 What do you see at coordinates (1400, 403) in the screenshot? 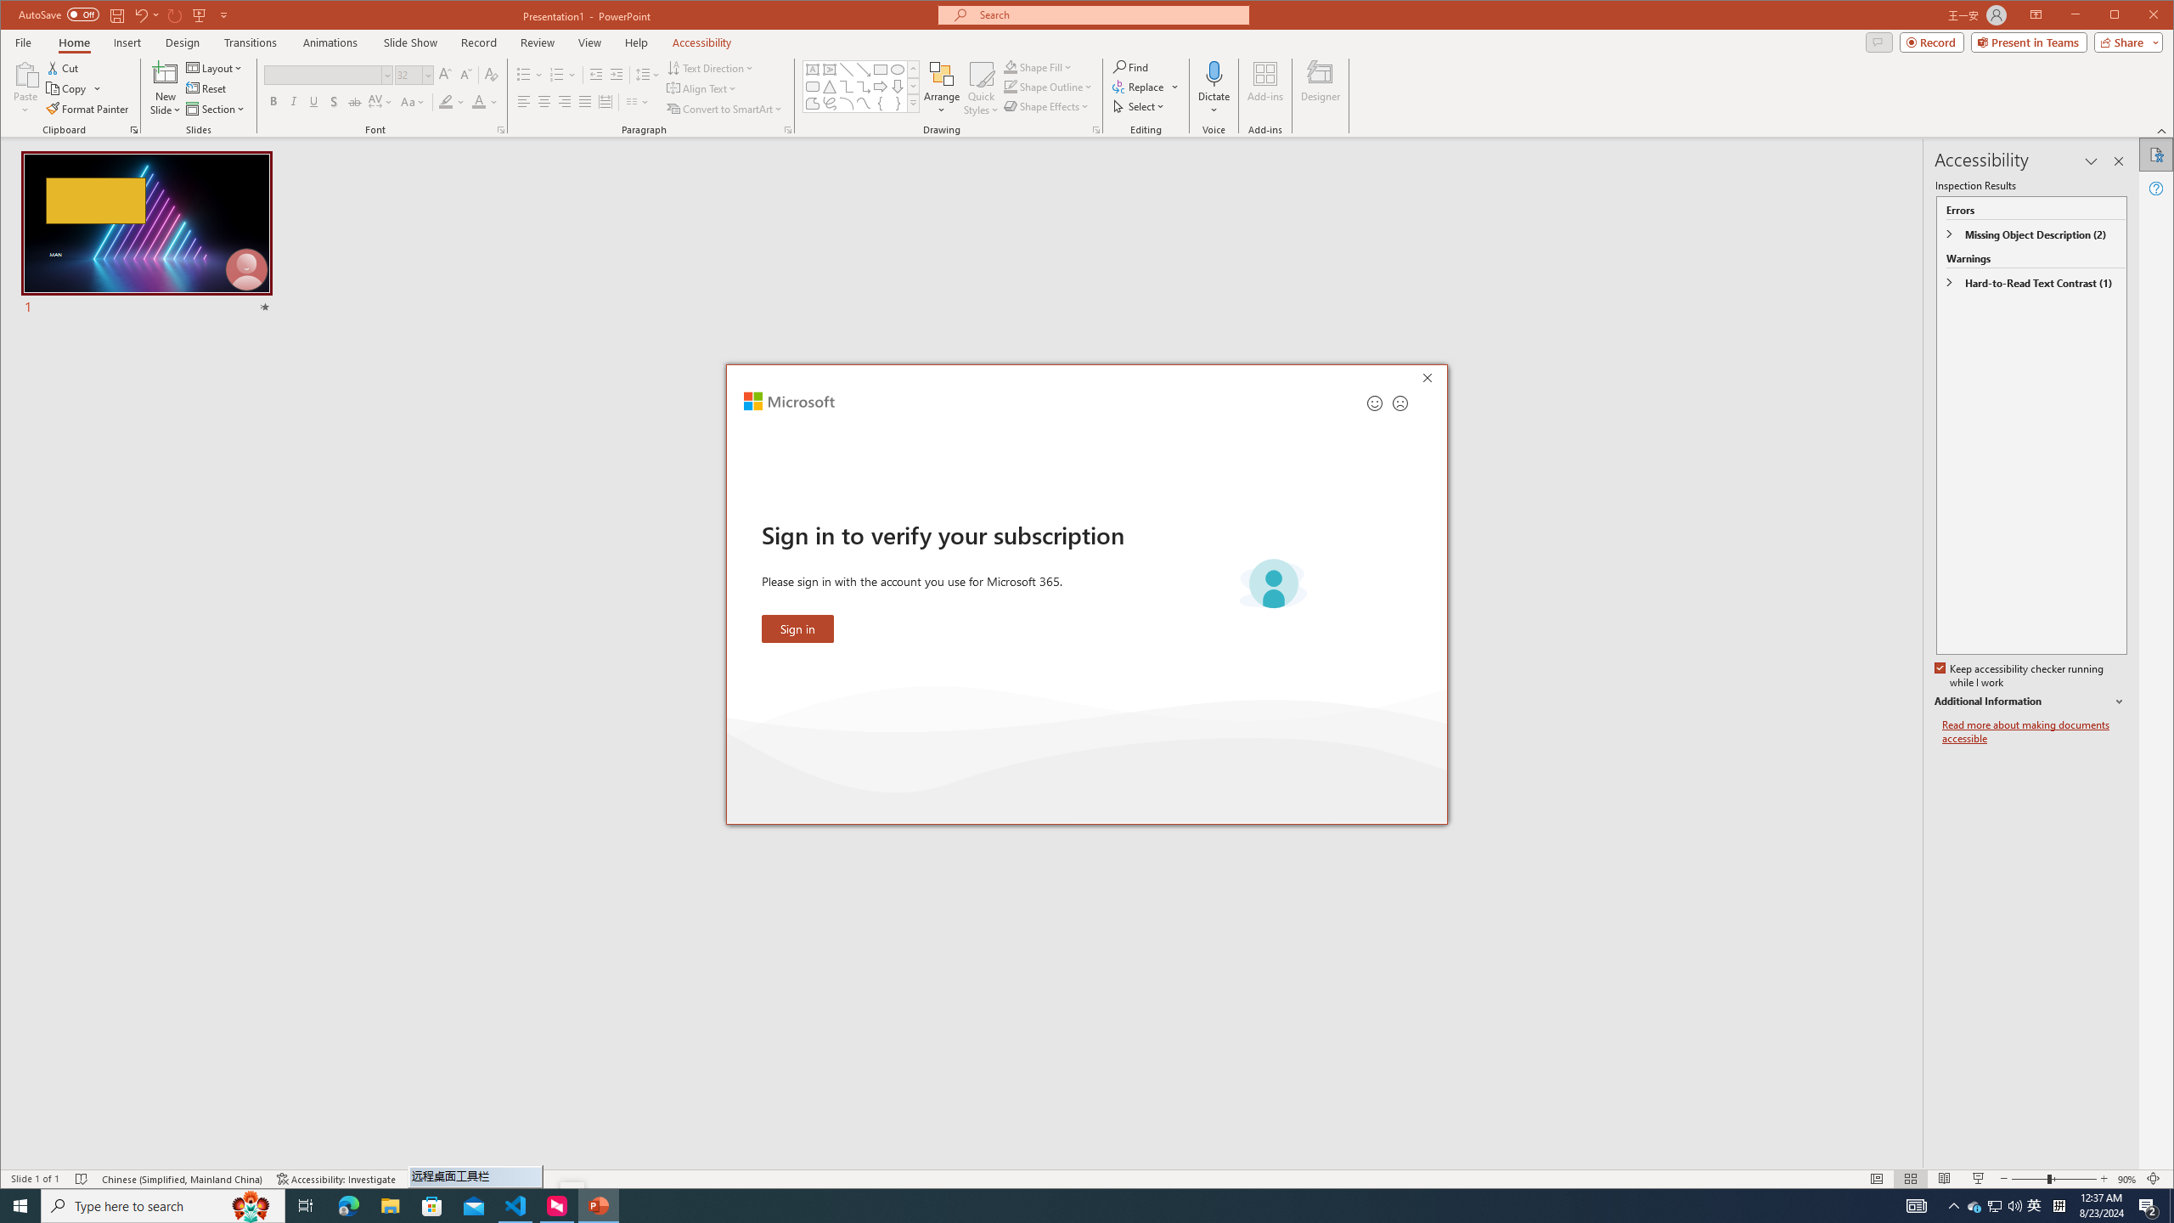
I see `Send a frown for feedback` at bounding box center [1400, 403].